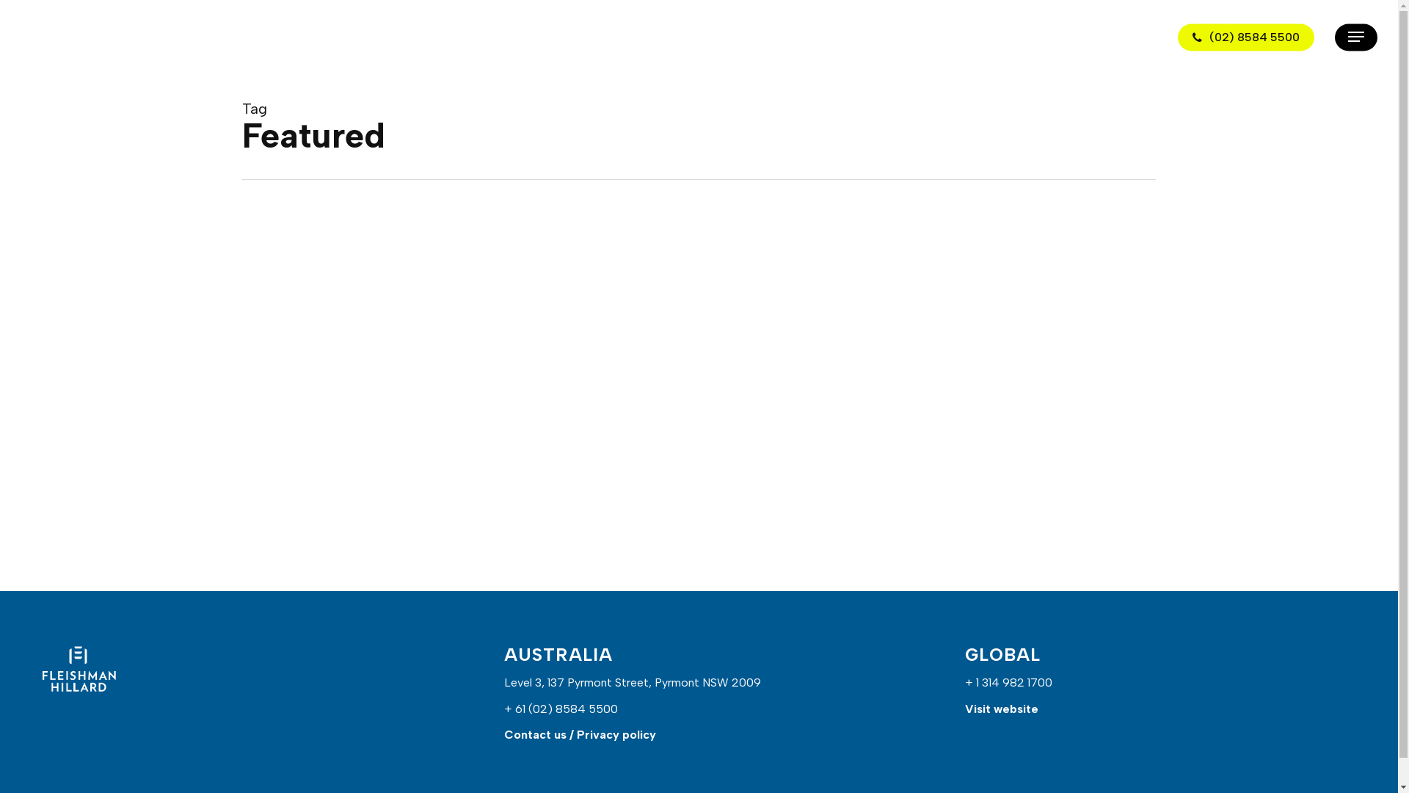 Image resolution: width=1409 pixels, height=793 pixels. Describe the element at coordinates (1002, 709) in the screenshot. I see `Visit website` at that location.